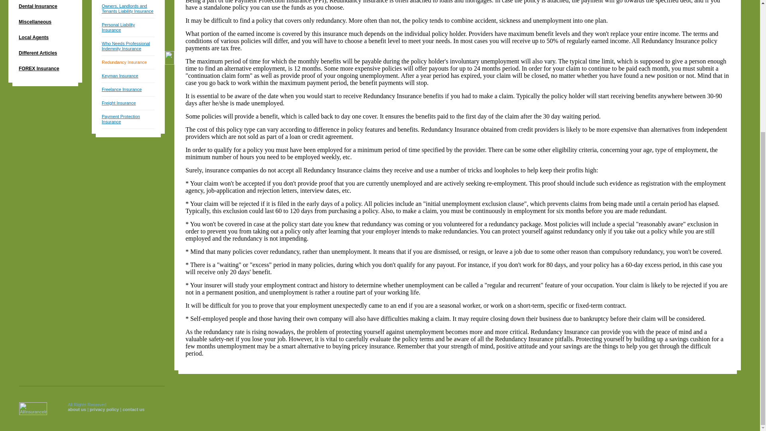  Describe the element at coordinates (77, 409) in the screenshot. I see `about us` at that location.